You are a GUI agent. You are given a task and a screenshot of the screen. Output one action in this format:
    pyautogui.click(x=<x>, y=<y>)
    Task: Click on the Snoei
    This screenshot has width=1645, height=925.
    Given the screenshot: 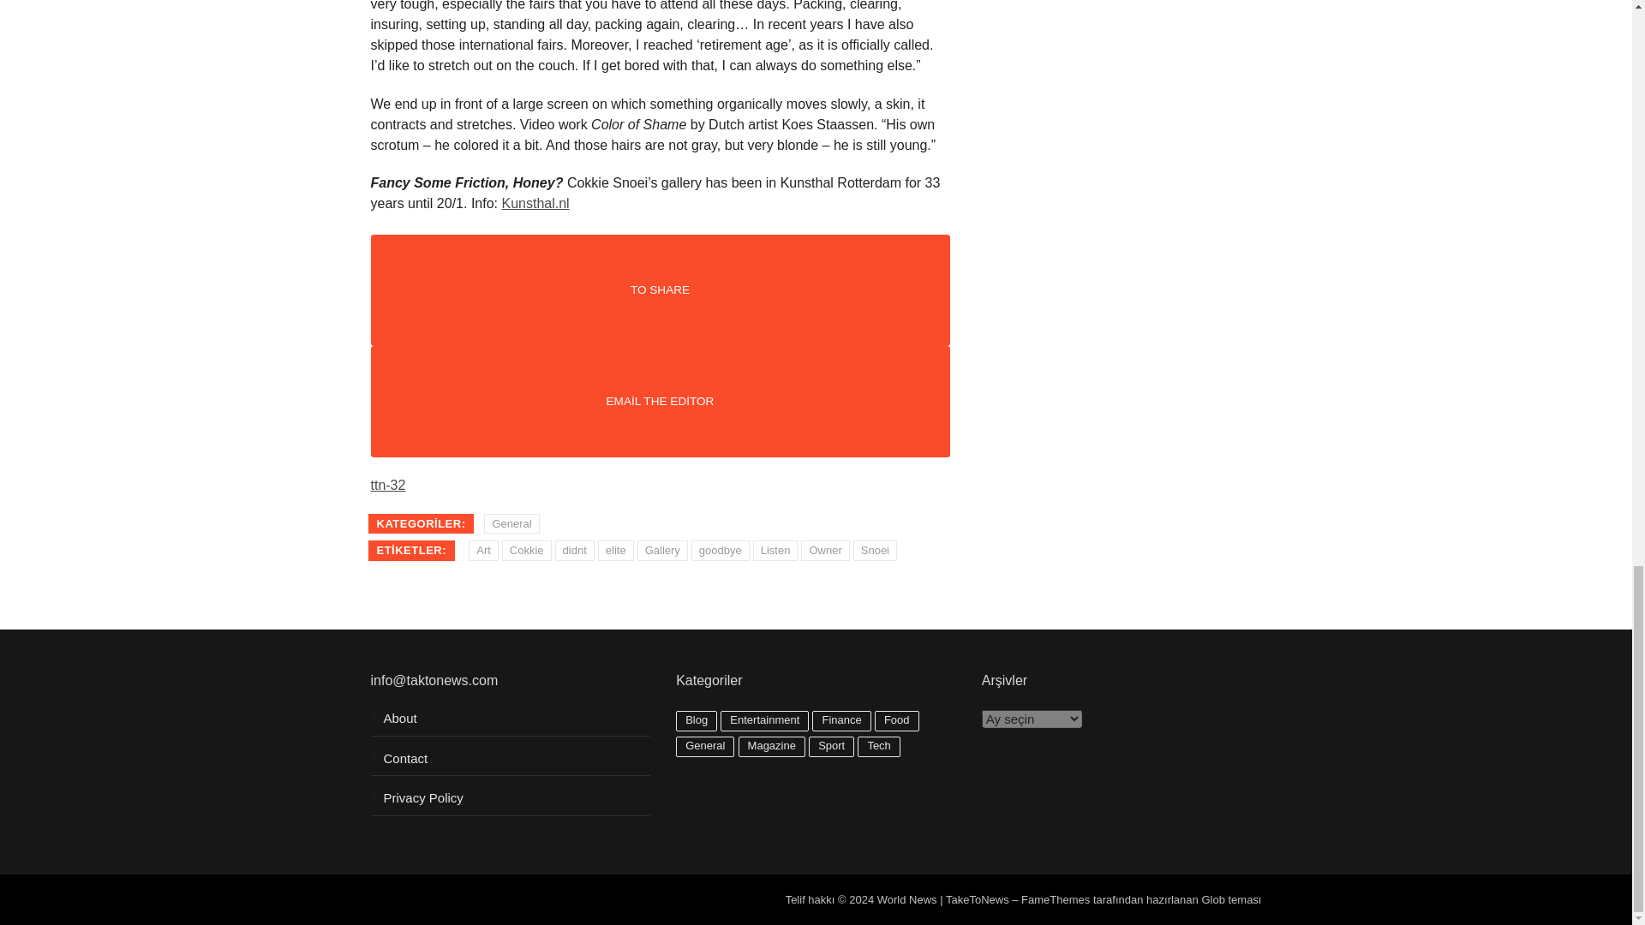 What is the action you would take?
    pyautogui.click(x=875, y=550)
    